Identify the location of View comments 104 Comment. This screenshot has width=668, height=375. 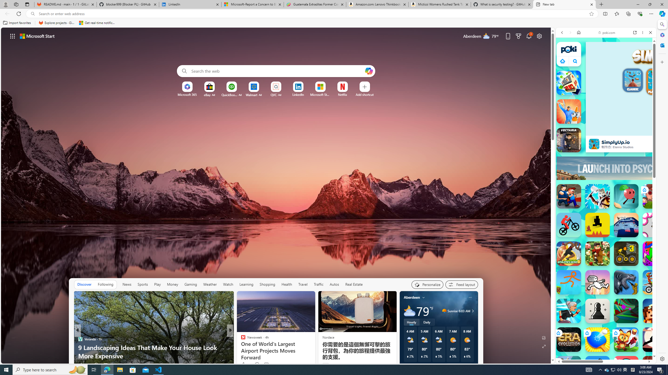
(266, 365).